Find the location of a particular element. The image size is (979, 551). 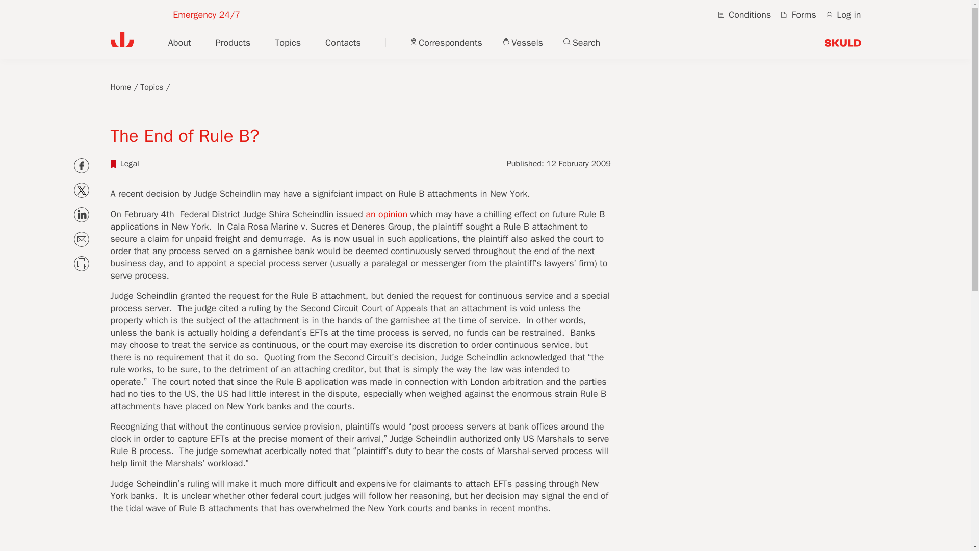

Skuld.com is located at coordinates (842, 43).